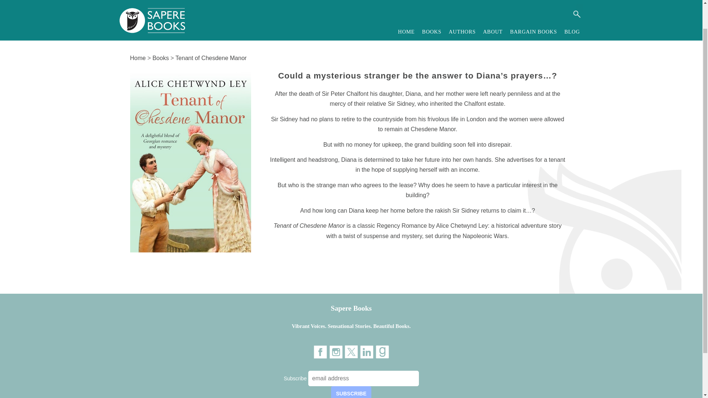 This screenshot has height=398, width=708. Describe the element at coordinates (493, 6) in the screenshot. I see `ABOUT` at that location.